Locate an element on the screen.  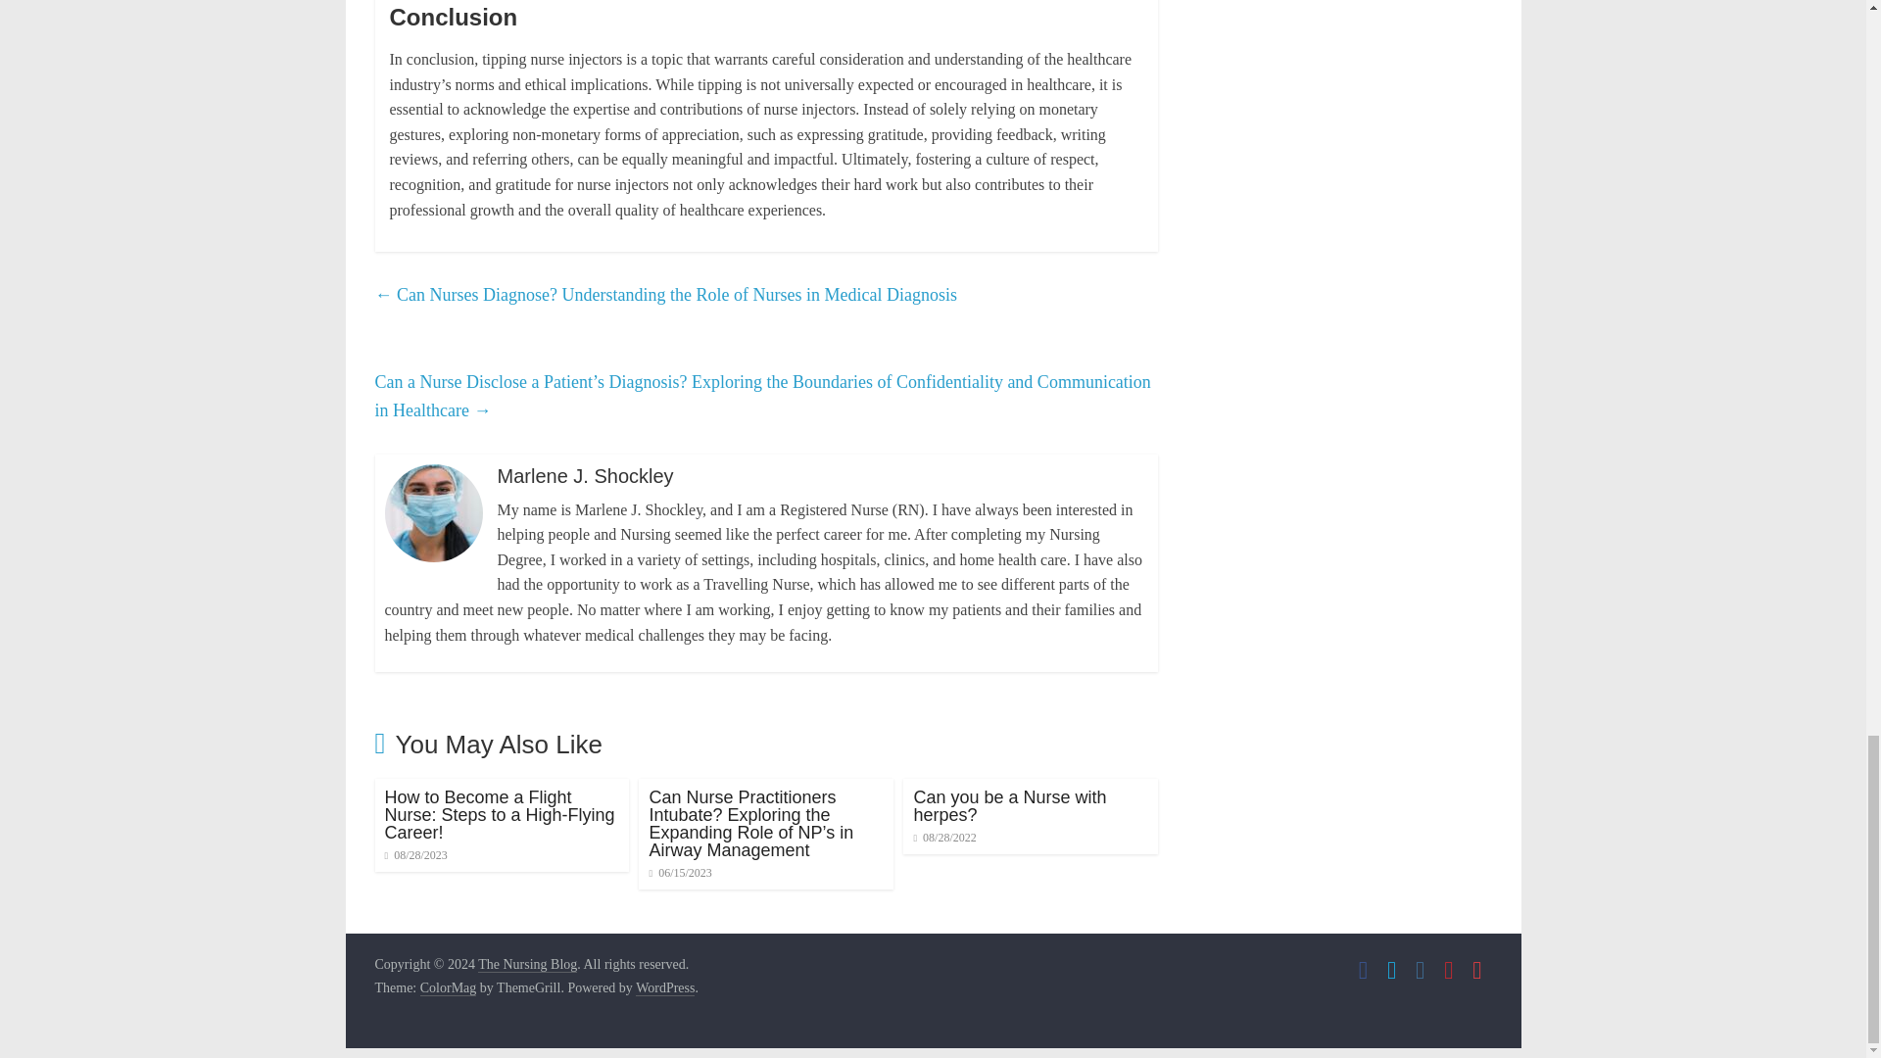
4:27 AM is located at coordinates (680, 872).